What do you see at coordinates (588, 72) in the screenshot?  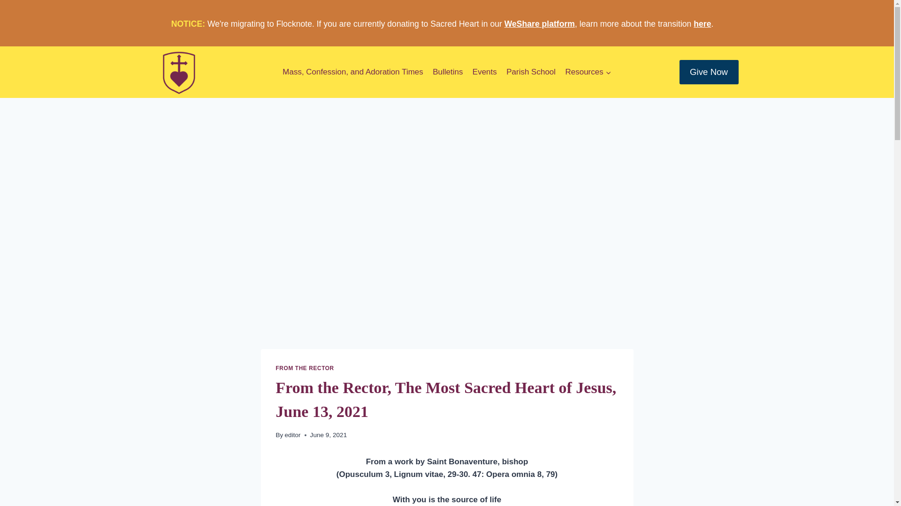 I see `Resources` at bounding box center [588, 72].